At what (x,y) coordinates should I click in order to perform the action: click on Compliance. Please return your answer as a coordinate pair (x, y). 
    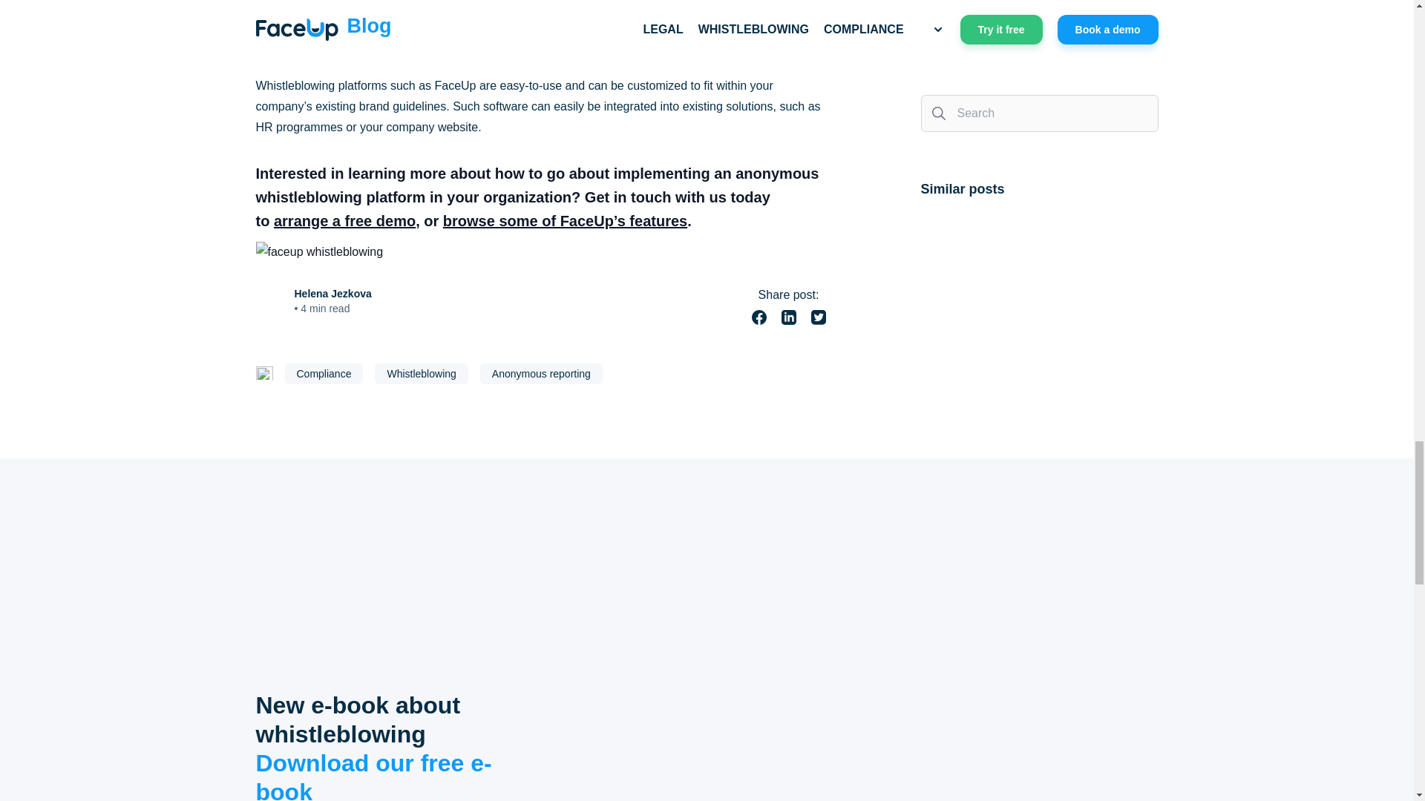
    Looking at the image, I should click on (324, 374).